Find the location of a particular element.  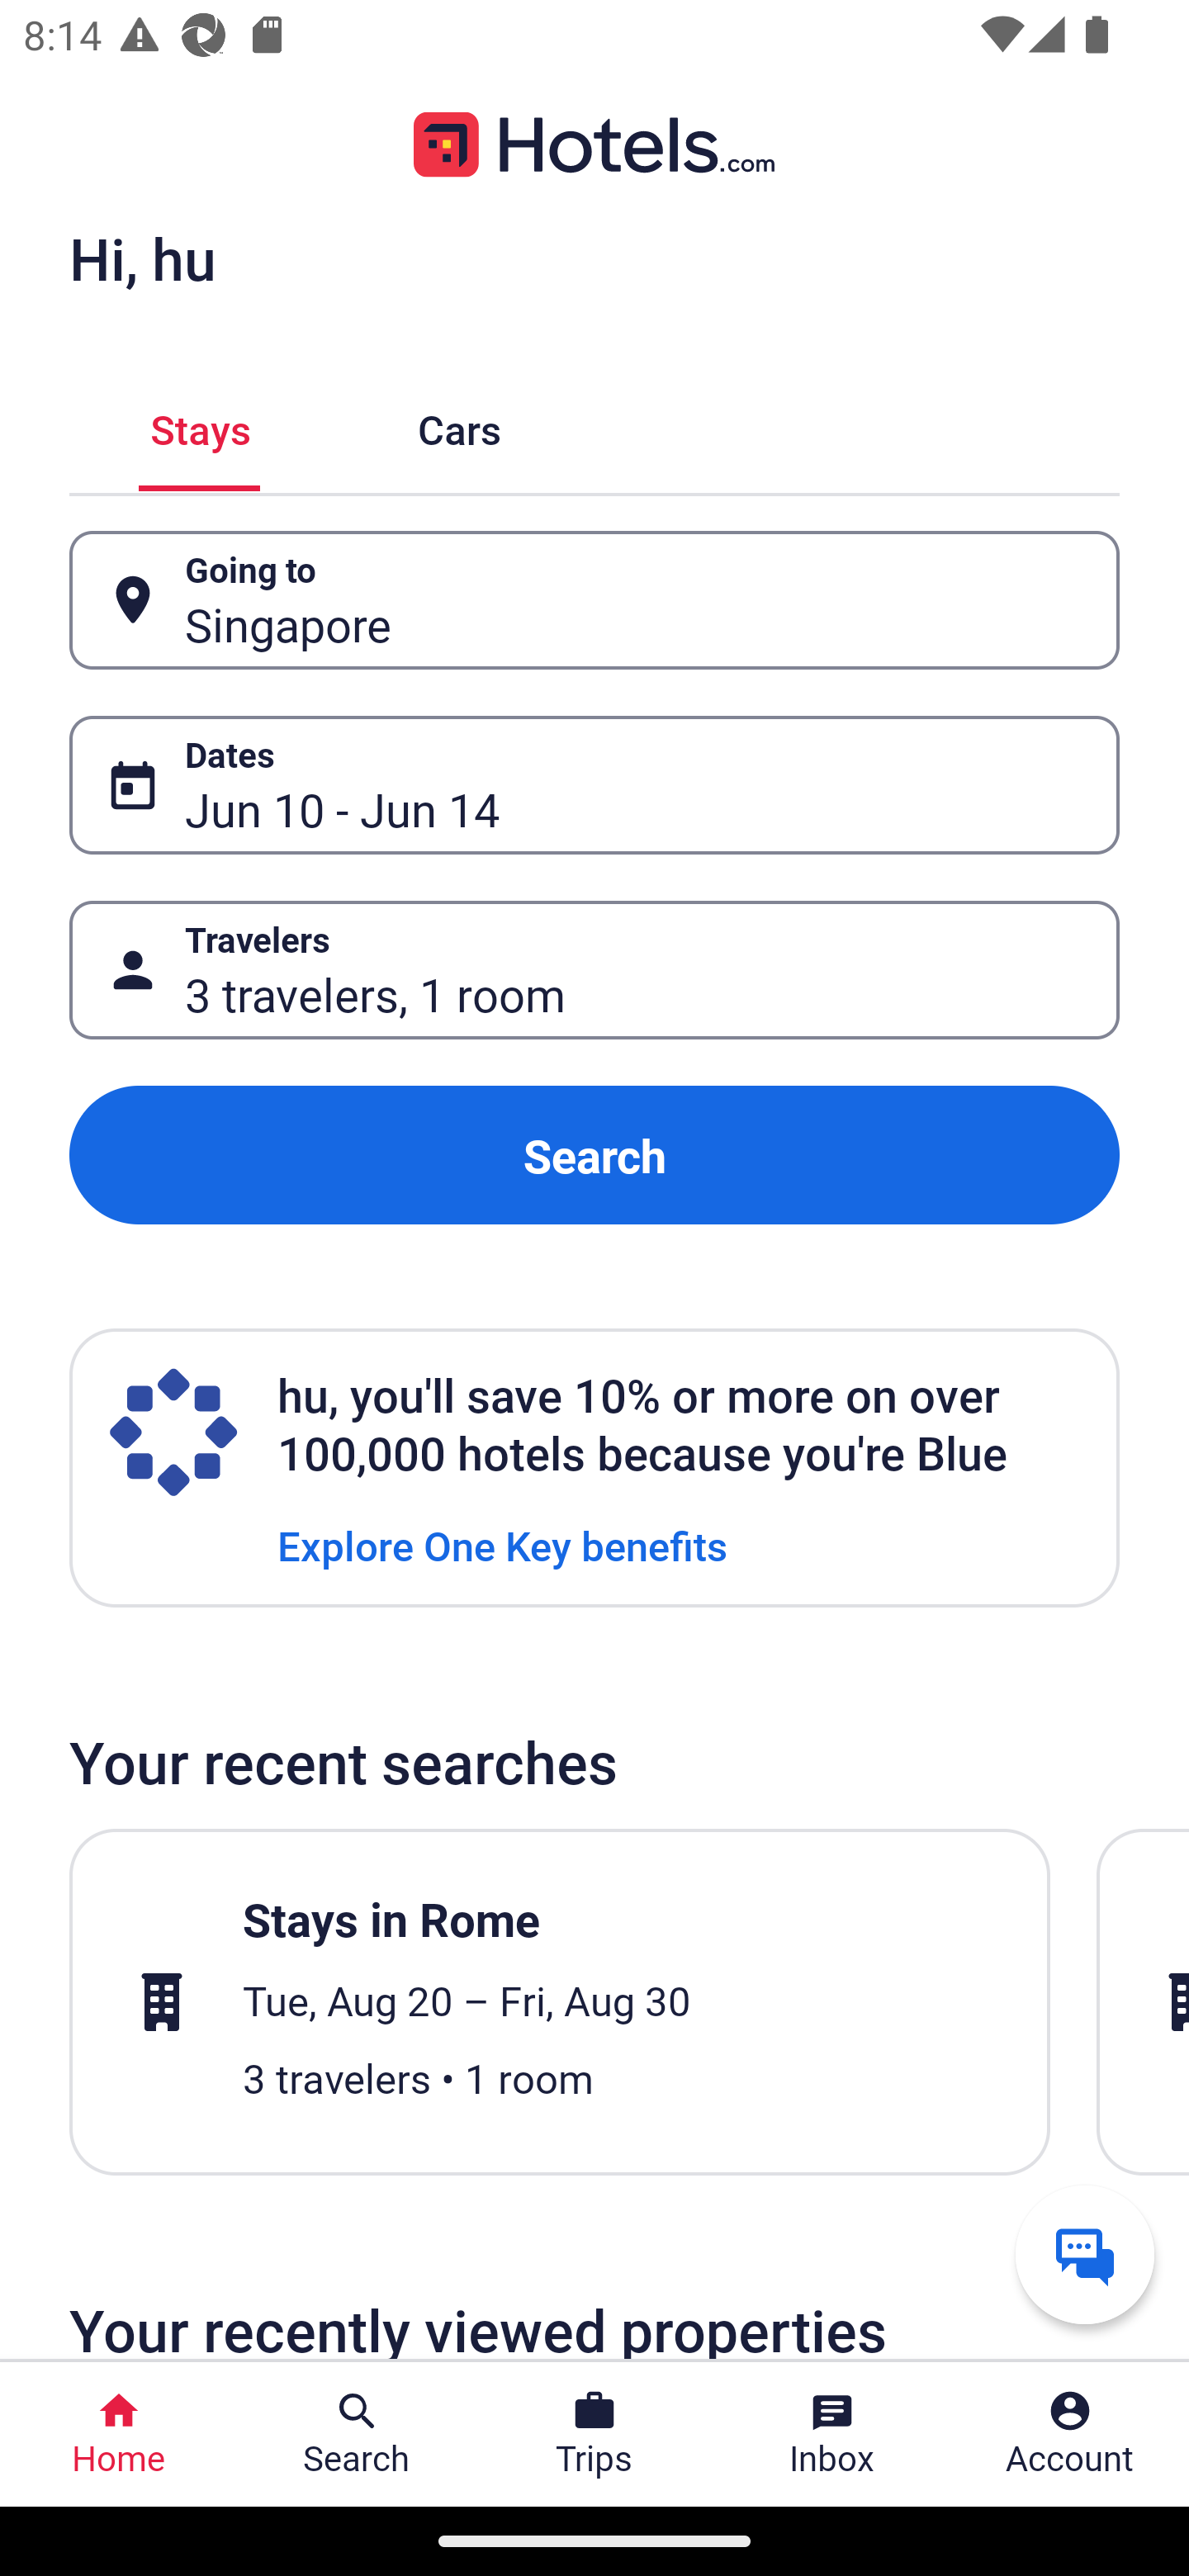

Search Search Button is located at coordinates (357, 2434).